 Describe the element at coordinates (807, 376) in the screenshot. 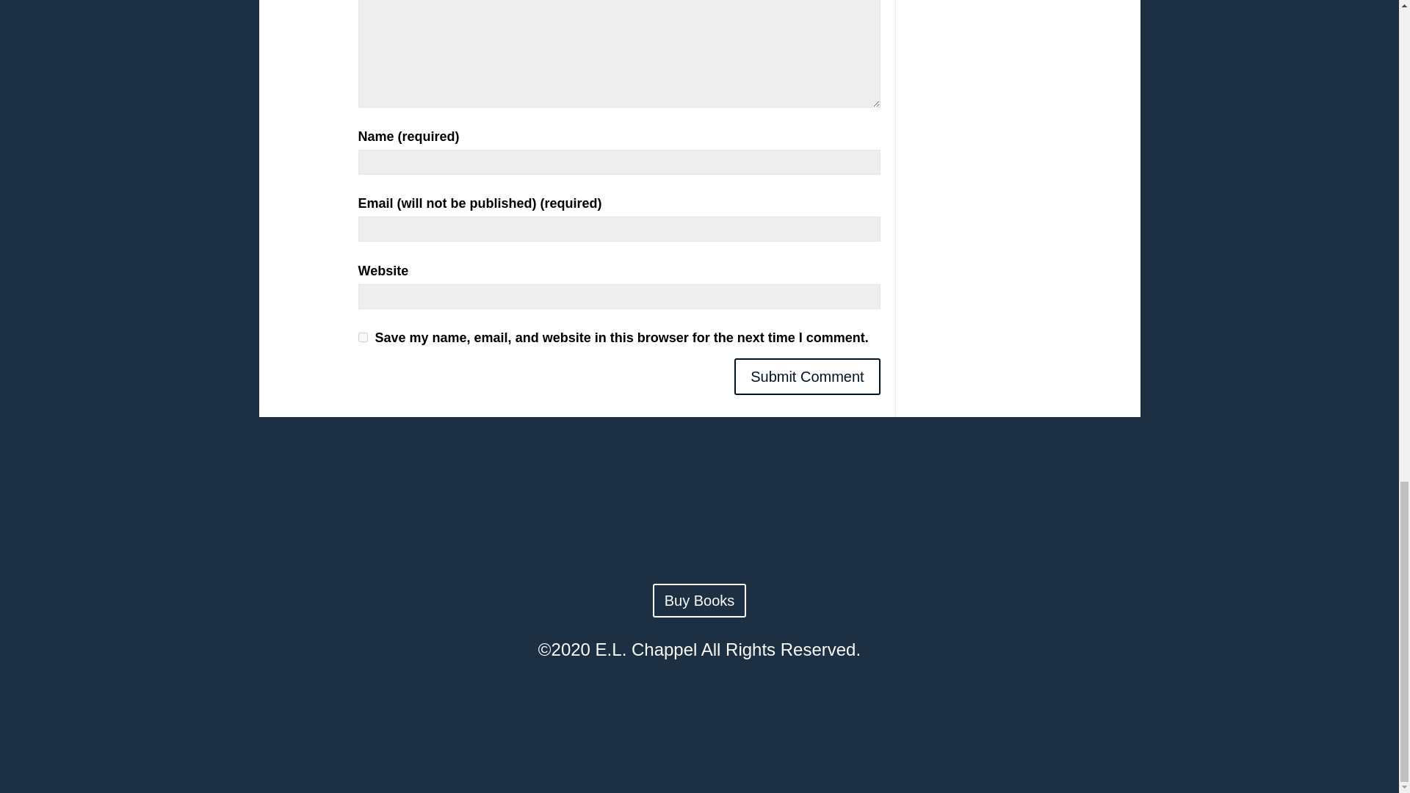

I see `Submit Comment` at that location.